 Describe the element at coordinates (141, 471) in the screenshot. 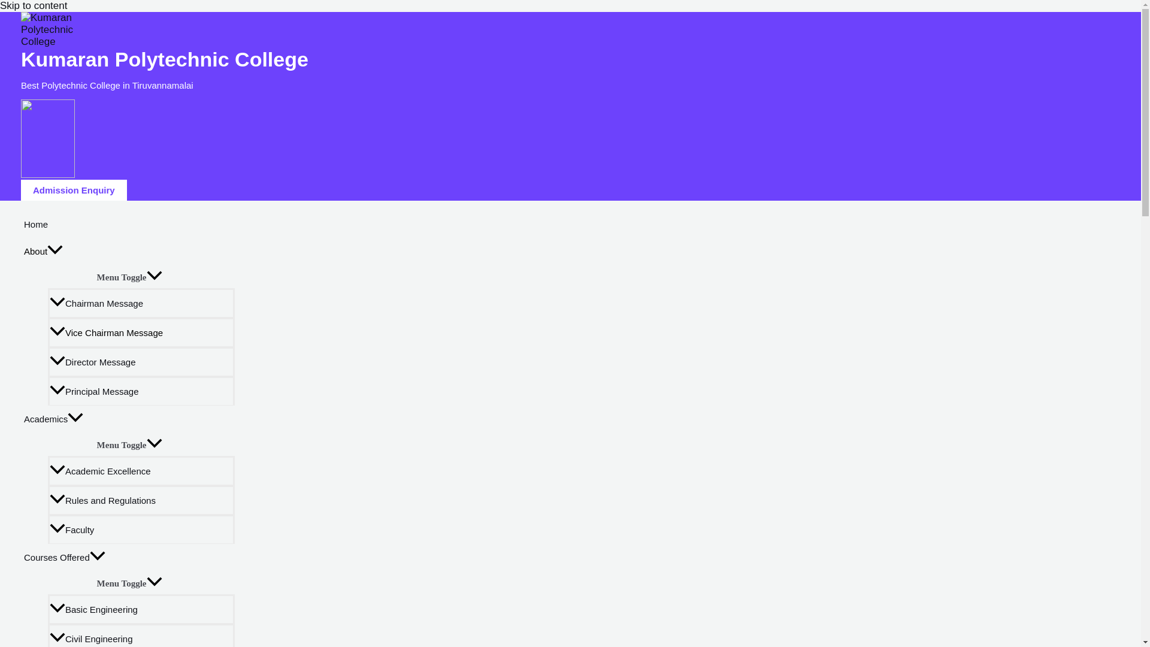

I see `Academic Excellence` at that location.